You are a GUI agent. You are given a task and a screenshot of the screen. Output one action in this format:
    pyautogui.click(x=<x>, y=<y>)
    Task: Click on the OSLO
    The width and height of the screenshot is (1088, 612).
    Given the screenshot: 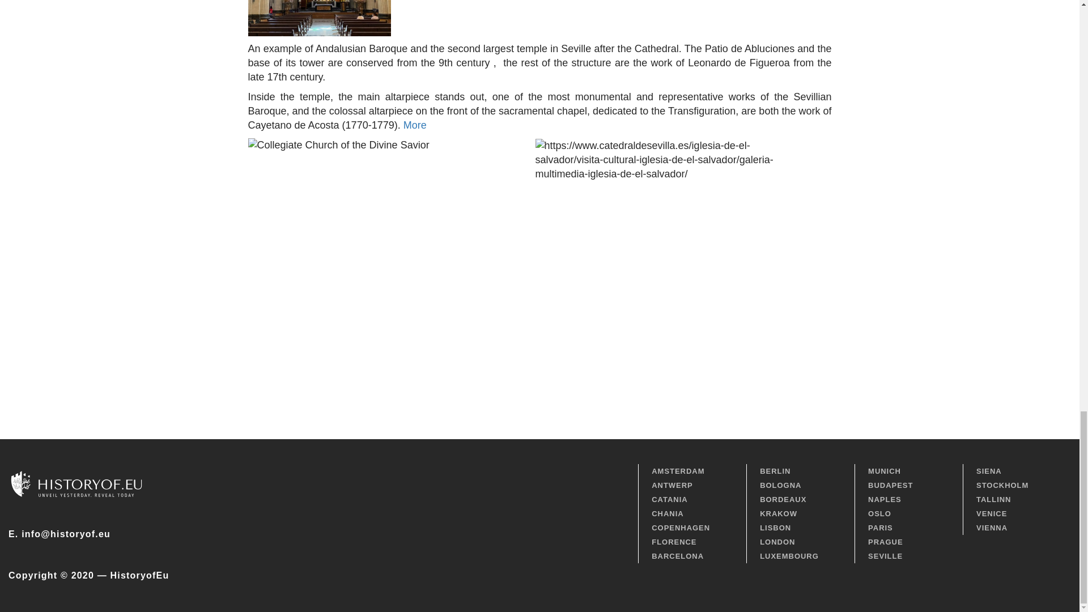 What is the action you would take?
    pyautogui.click(x=908, y=513)
    